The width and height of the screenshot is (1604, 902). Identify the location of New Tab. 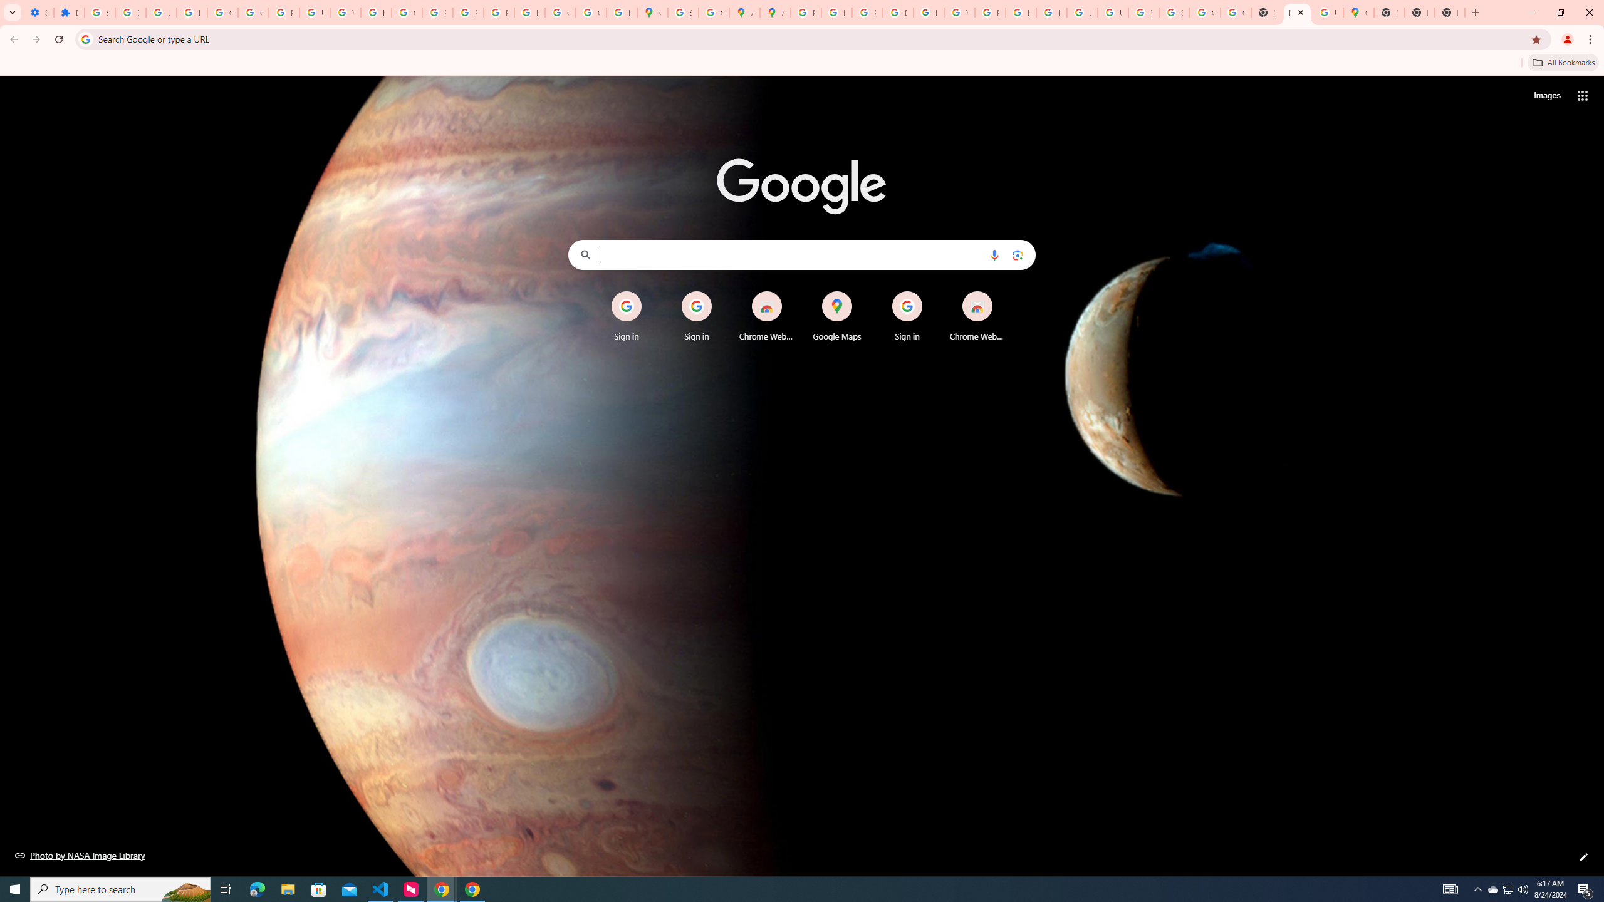
(1388, 13).